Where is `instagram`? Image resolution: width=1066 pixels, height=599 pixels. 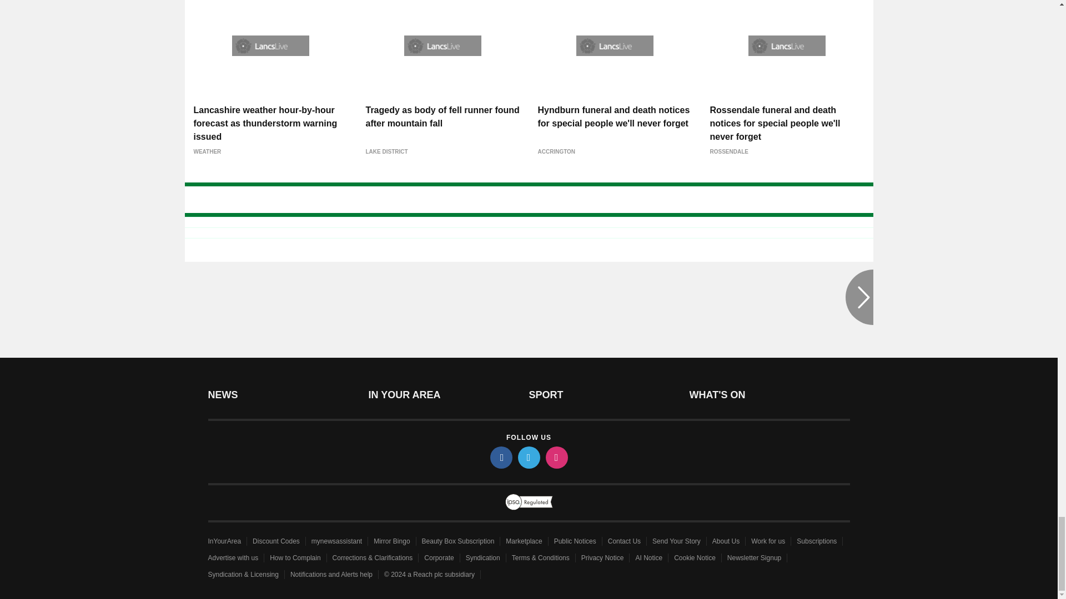 instagram is located at coordinates (556, 457).